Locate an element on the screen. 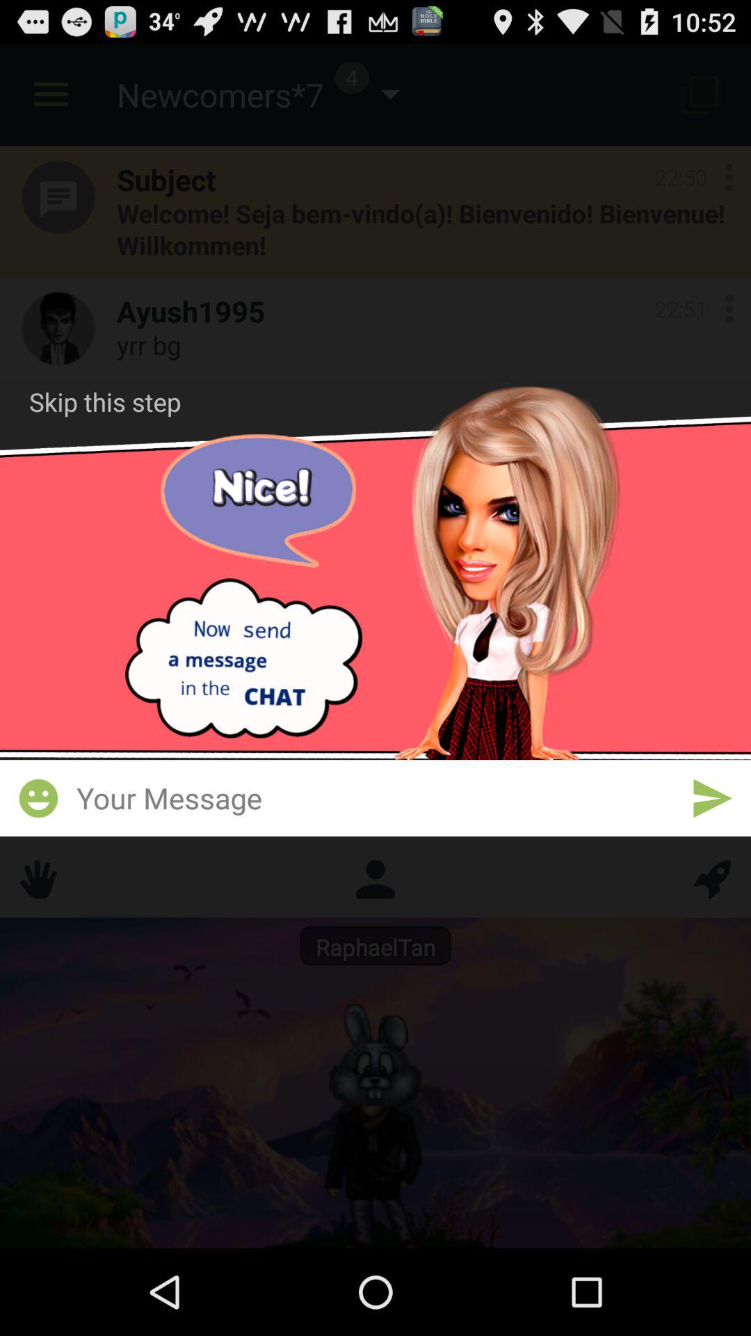  send message is located at coordinates (712, 798).